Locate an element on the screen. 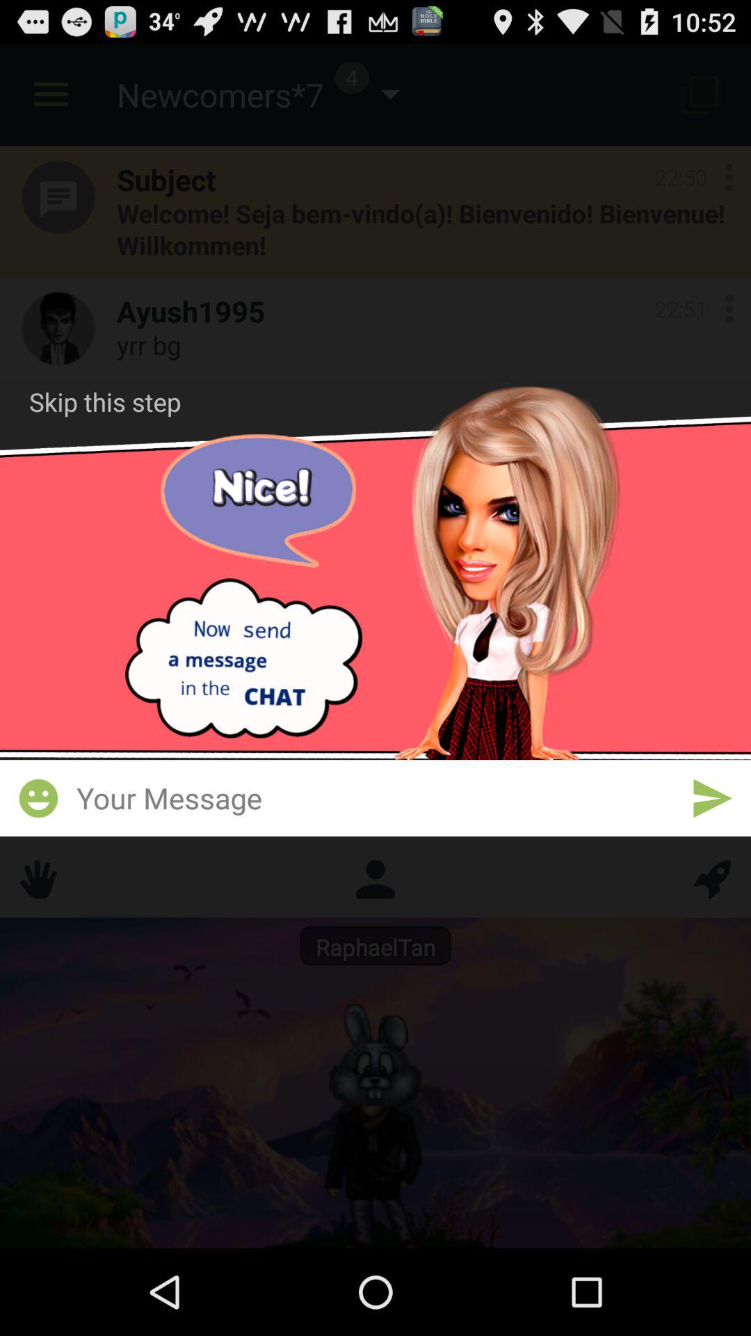  send message is located at coordinates (712, 798).